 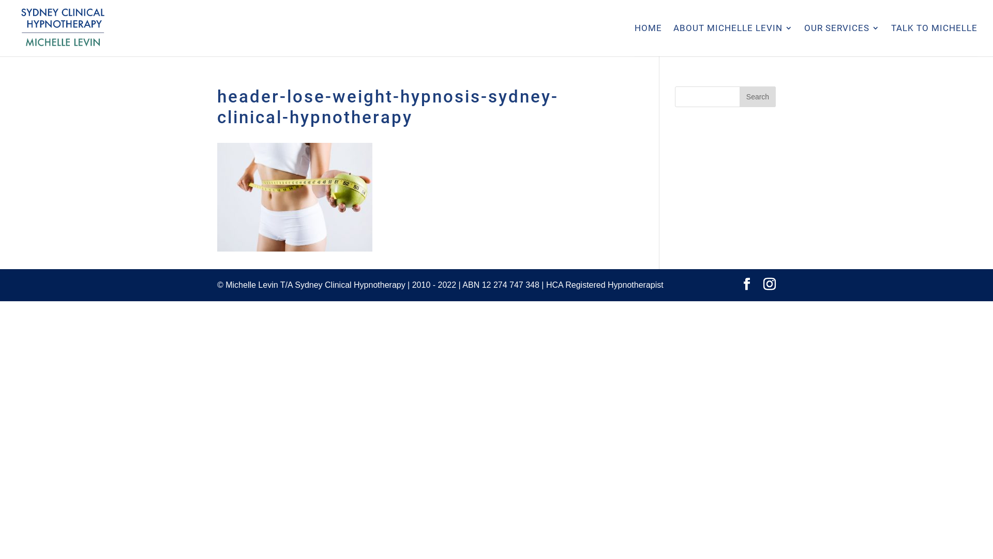 I want to click on TALK TO MICHELLE, so click(x=934, y=40).